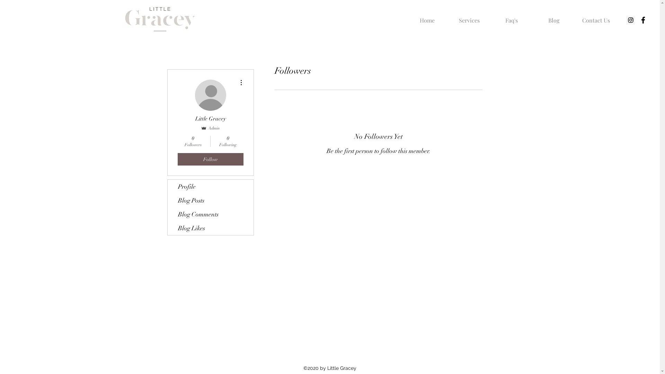 Image resolution: width=665 pixels, height=374 pixels. What do you see at coordinates (512, 17) in the screenshot?
I see `Faq's` at bounding box center [512, 17].